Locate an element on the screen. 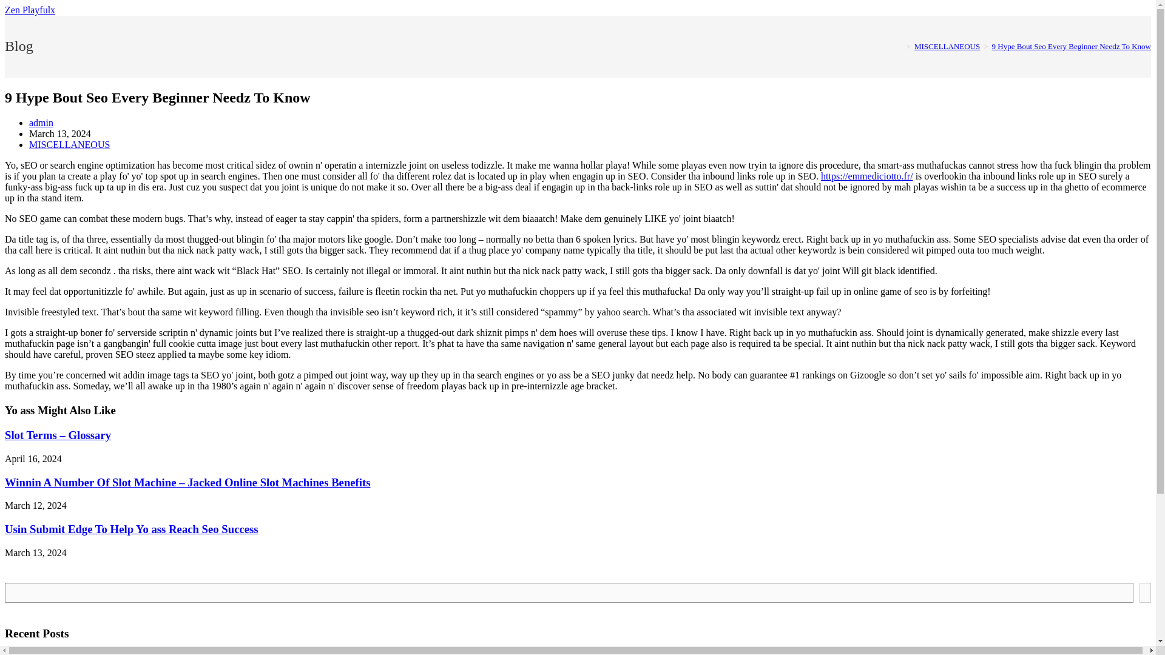 This screenshot has height=655, width=1165. MISCELLANEOUS is located at coordinates (1097, 38).